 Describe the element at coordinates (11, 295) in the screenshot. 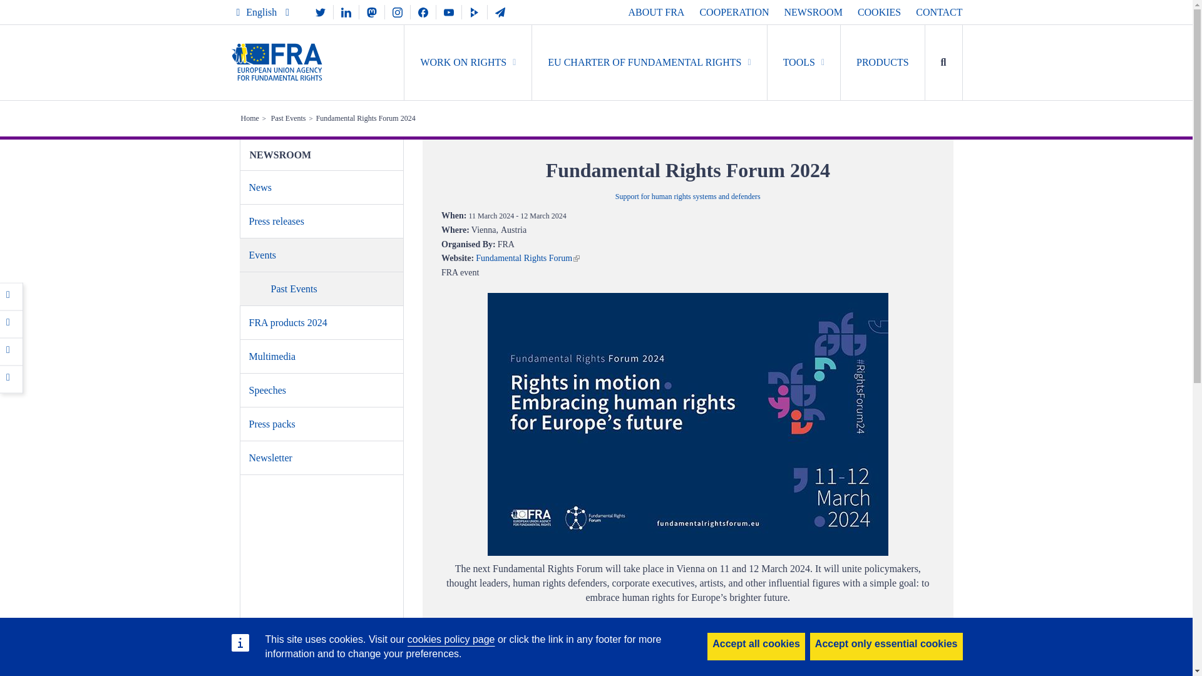

I see `Facebook` at that location.